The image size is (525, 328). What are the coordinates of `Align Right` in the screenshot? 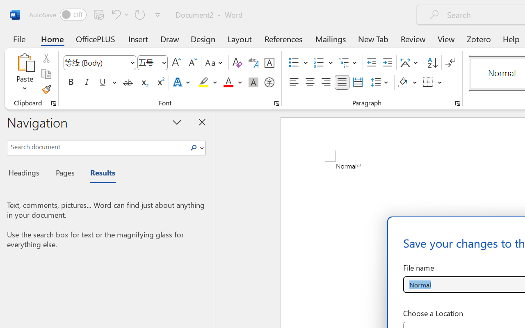 It's located at (326, 82).